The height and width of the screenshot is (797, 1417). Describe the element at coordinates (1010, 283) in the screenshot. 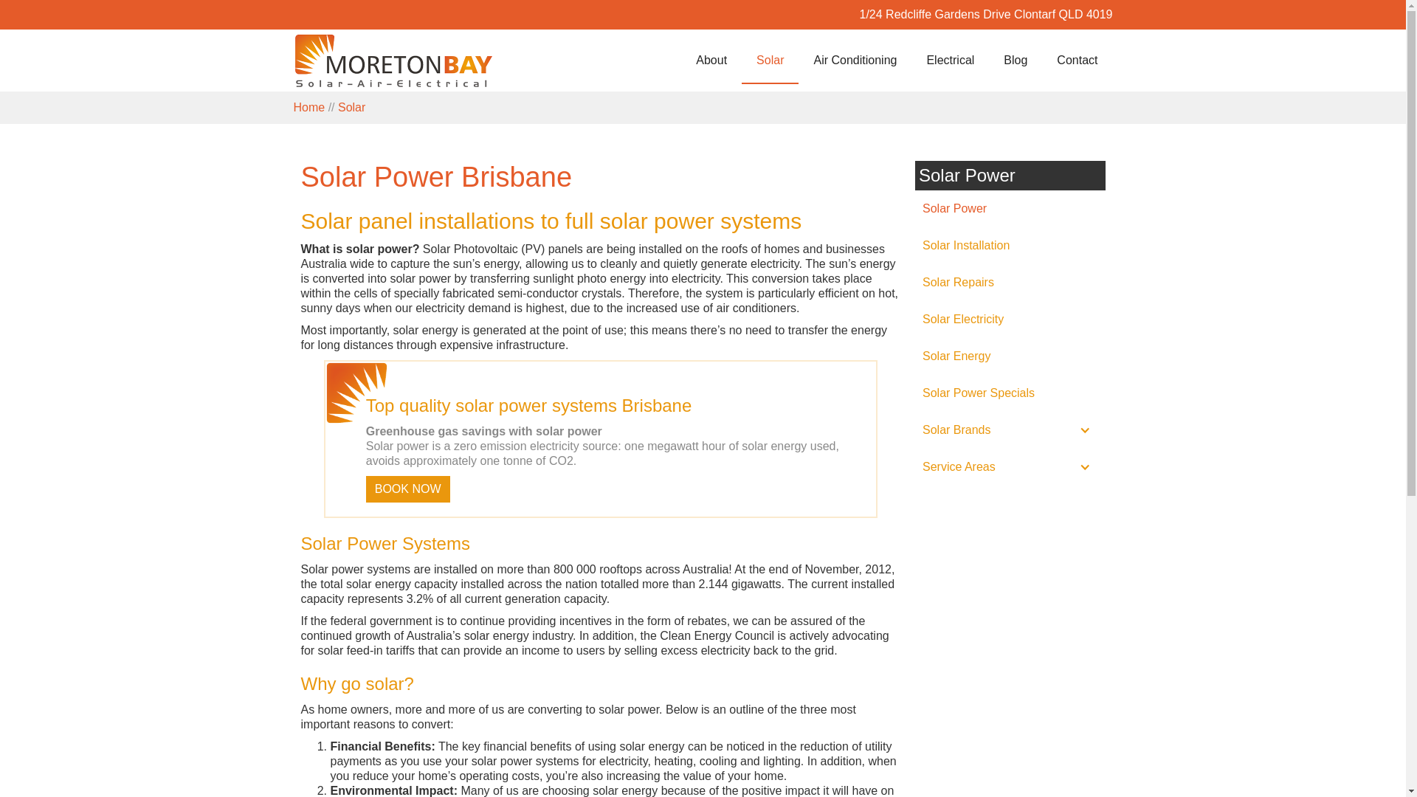

I see `Solar Repairs` at that location.